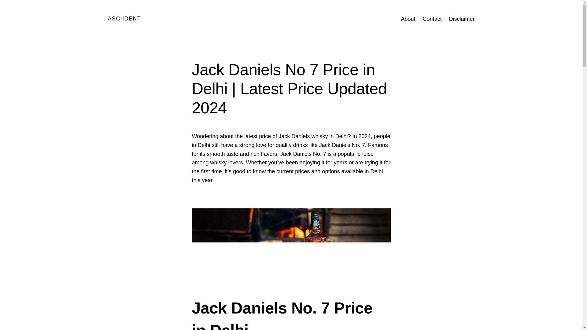 The width and height of the screenshot is (587, 330). I want to click on Contact, so click(432, 19).